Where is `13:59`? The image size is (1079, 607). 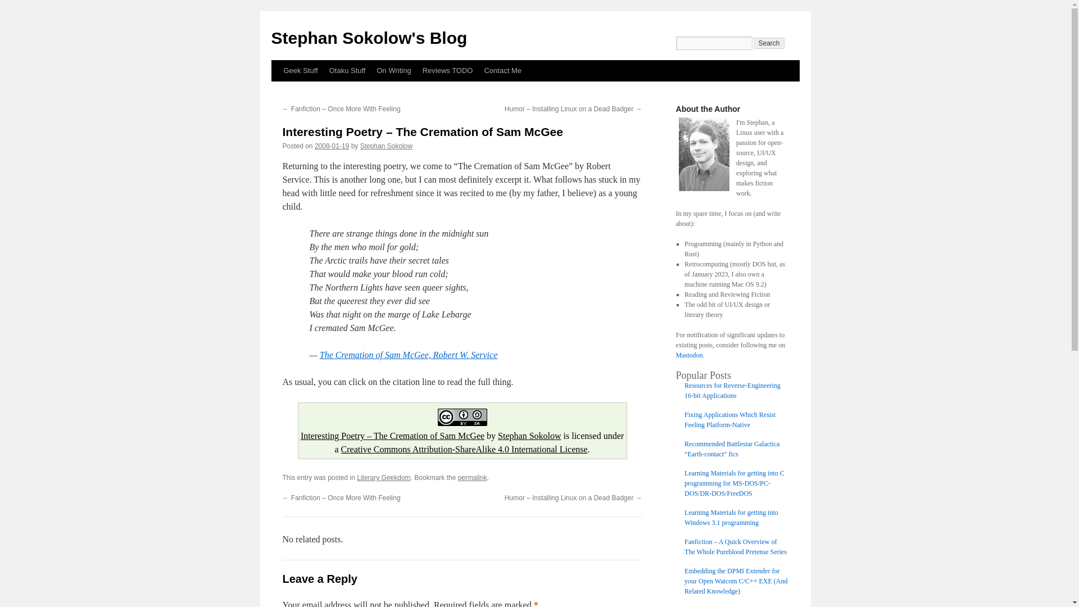 13:59 is located at coordinates (332, 146).